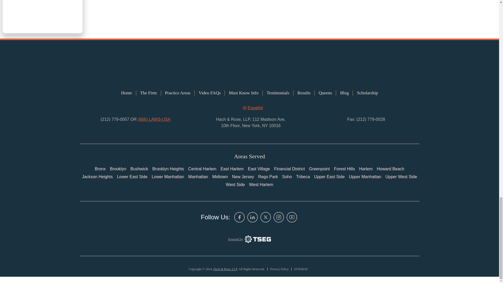 The image size is (503, 283). Describe the element at coordinates (266, 217) in the screenshot. I see `twitter` at that location.